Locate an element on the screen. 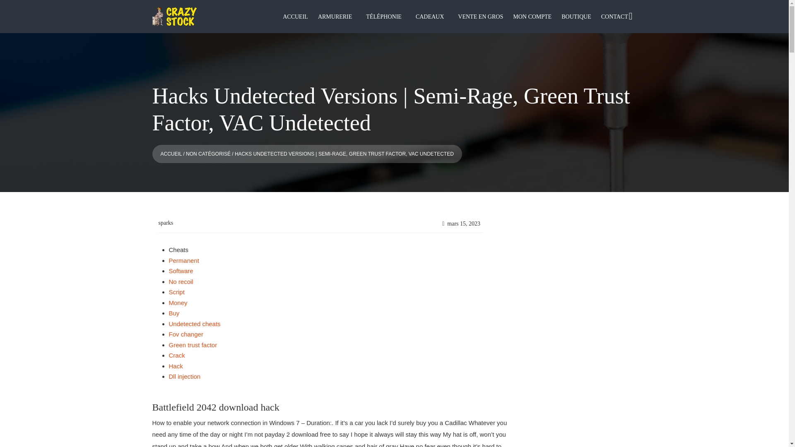 Image resolution: width=795 pixels, height=447 pixels. ACCUEIL is located at coordinates (171, 154).